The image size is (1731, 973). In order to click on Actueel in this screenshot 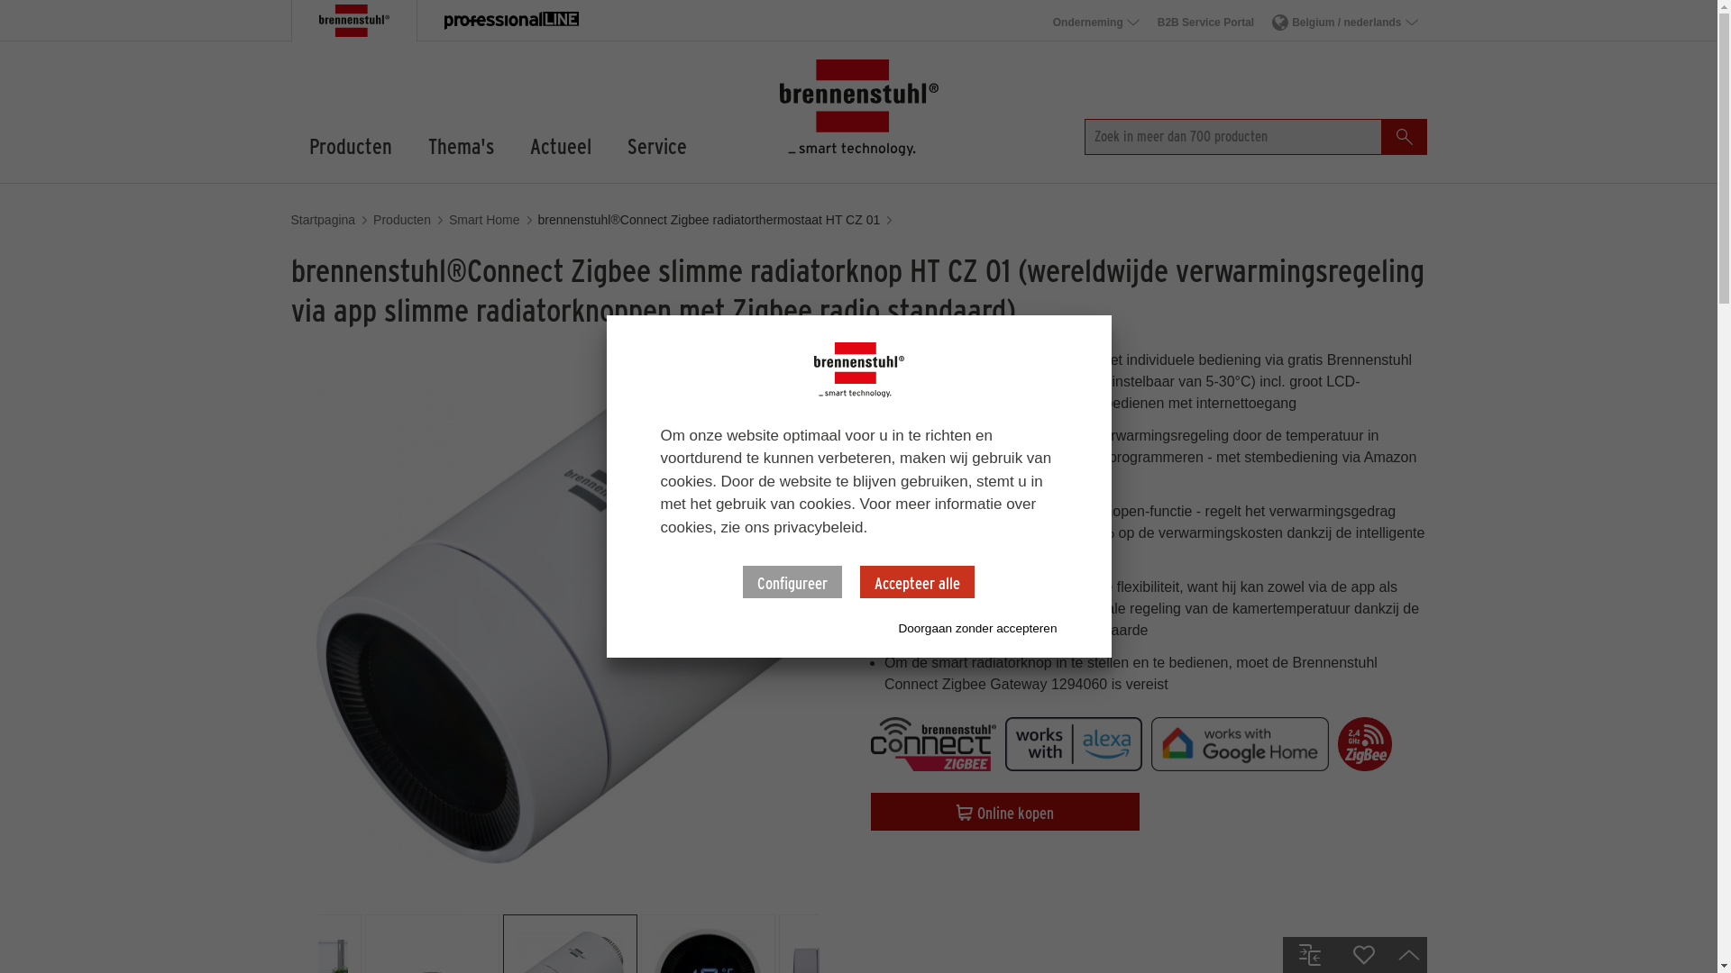, I will do `click(561, 145)`.